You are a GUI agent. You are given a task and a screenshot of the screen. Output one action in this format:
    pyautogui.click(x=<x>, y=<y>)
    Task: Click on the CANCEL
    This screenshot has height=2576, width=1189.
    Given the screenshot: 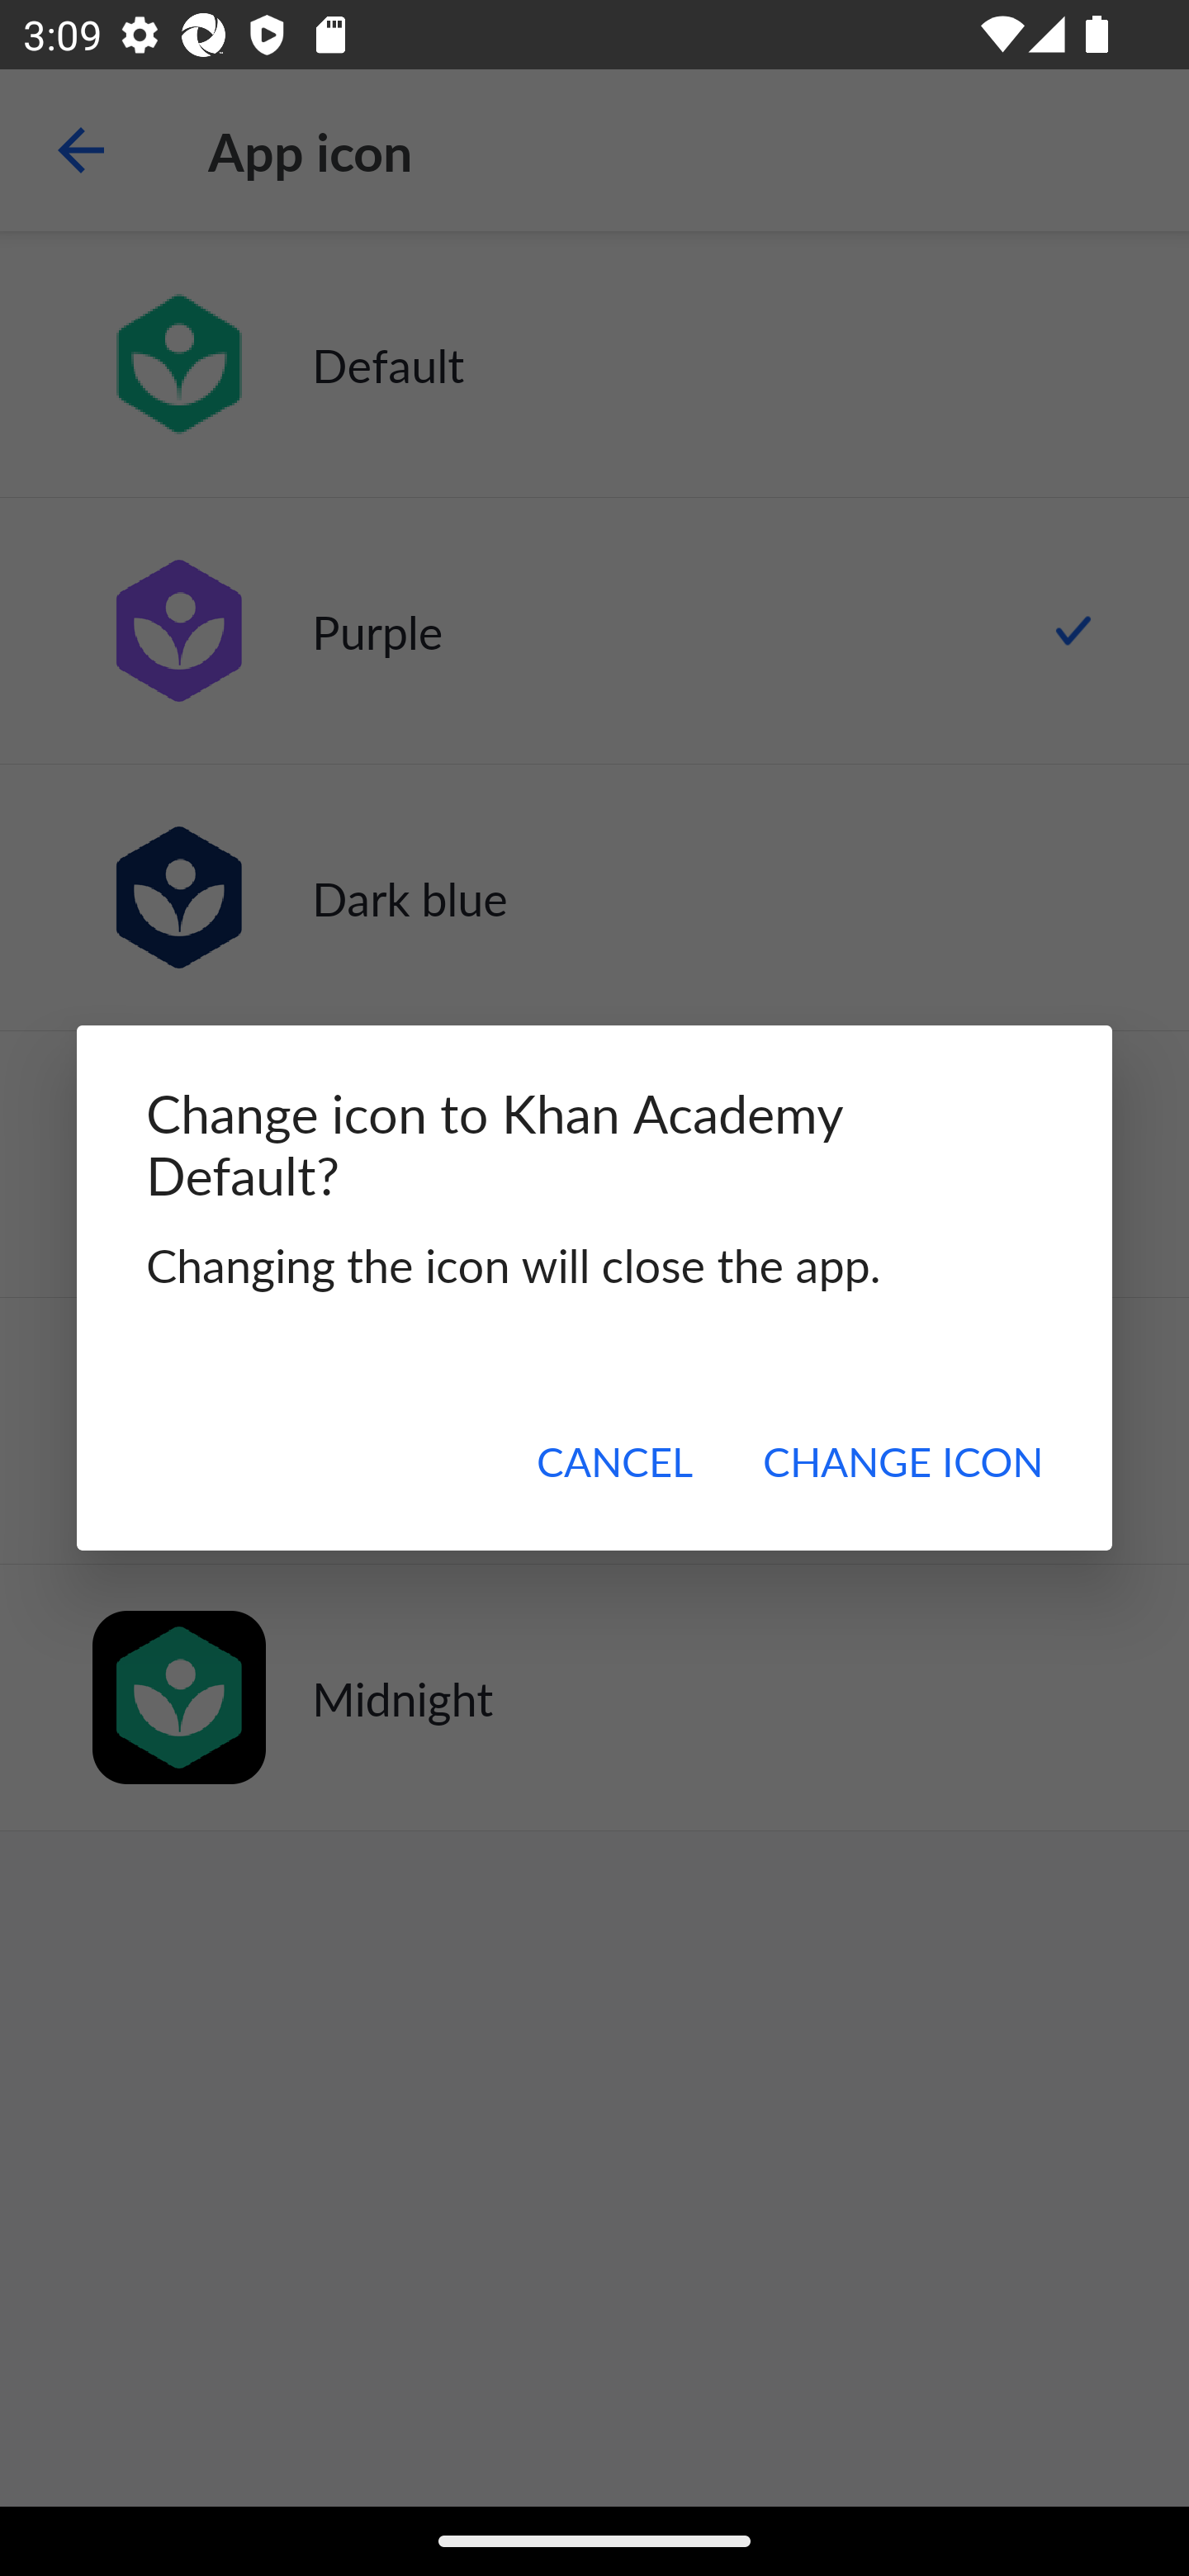 What is the action you would take?
    pyautogui.click(x=614, y=1460)
    